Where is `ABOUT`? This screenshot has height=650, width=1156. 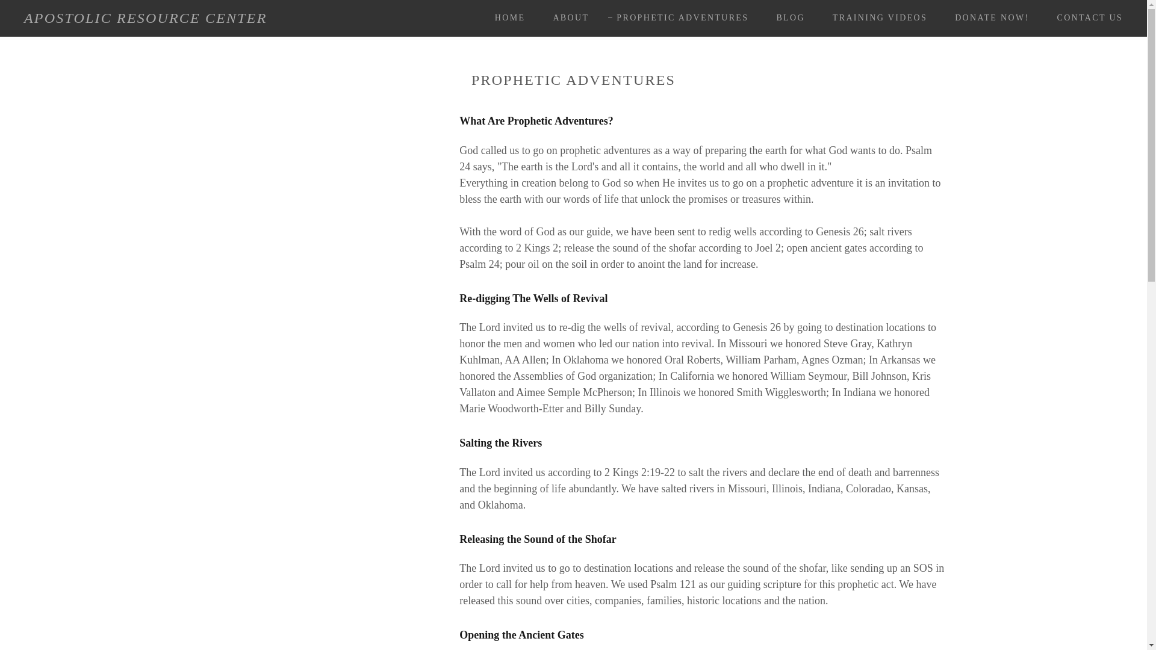 ABOUT is located at coordinates (566, 17).